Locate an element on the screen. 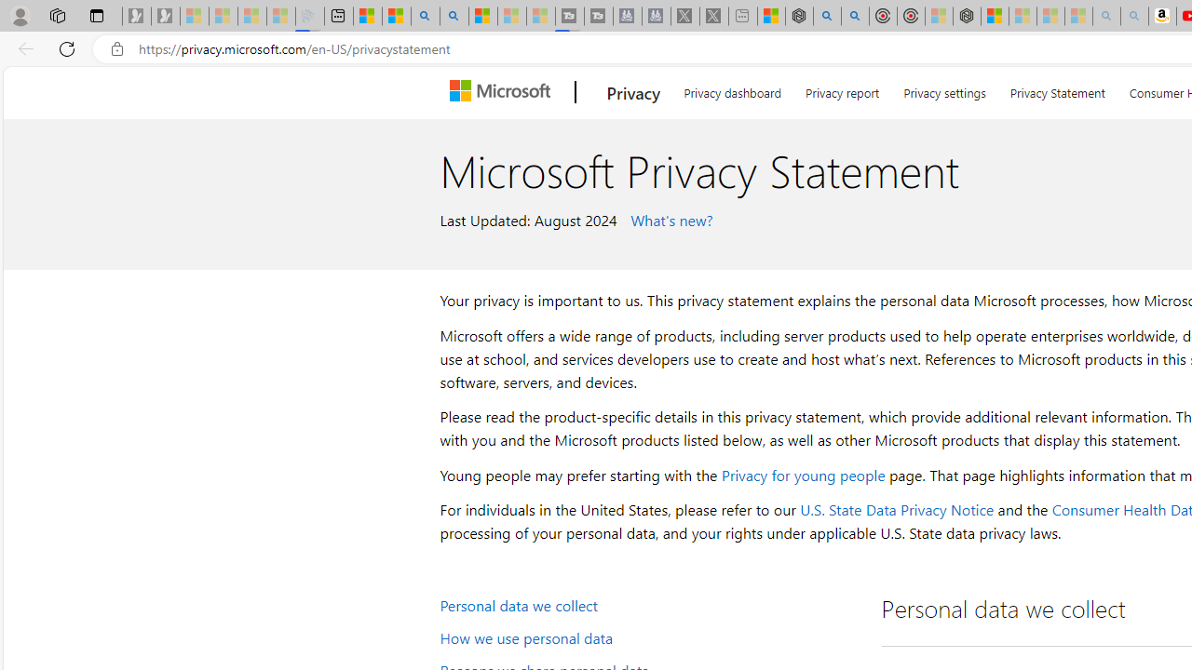 The image size is (1192, 670). Nordace - Nordace Siena Is Not An Ordinary Backpack is located at coordinates (967, 17).